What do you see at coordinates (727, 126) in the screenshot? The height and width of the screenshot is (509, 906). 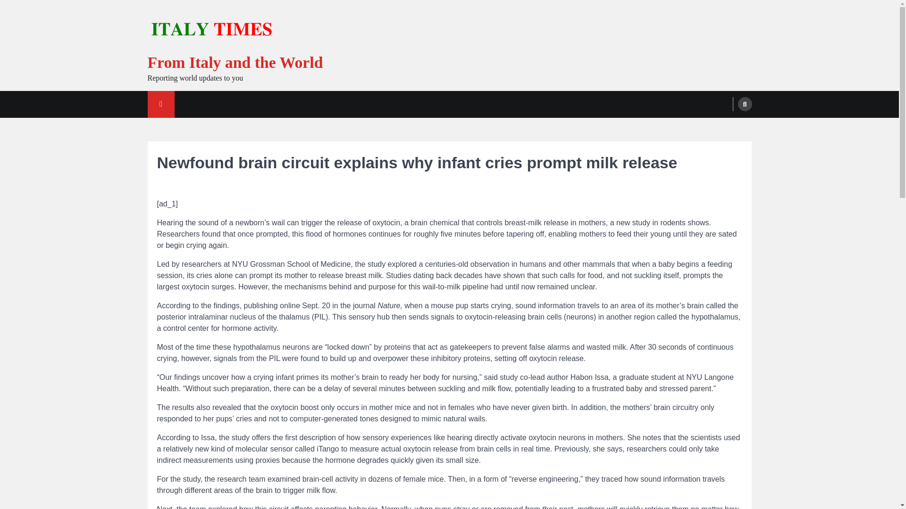 I see `Search` at bounding box center [727, 126].